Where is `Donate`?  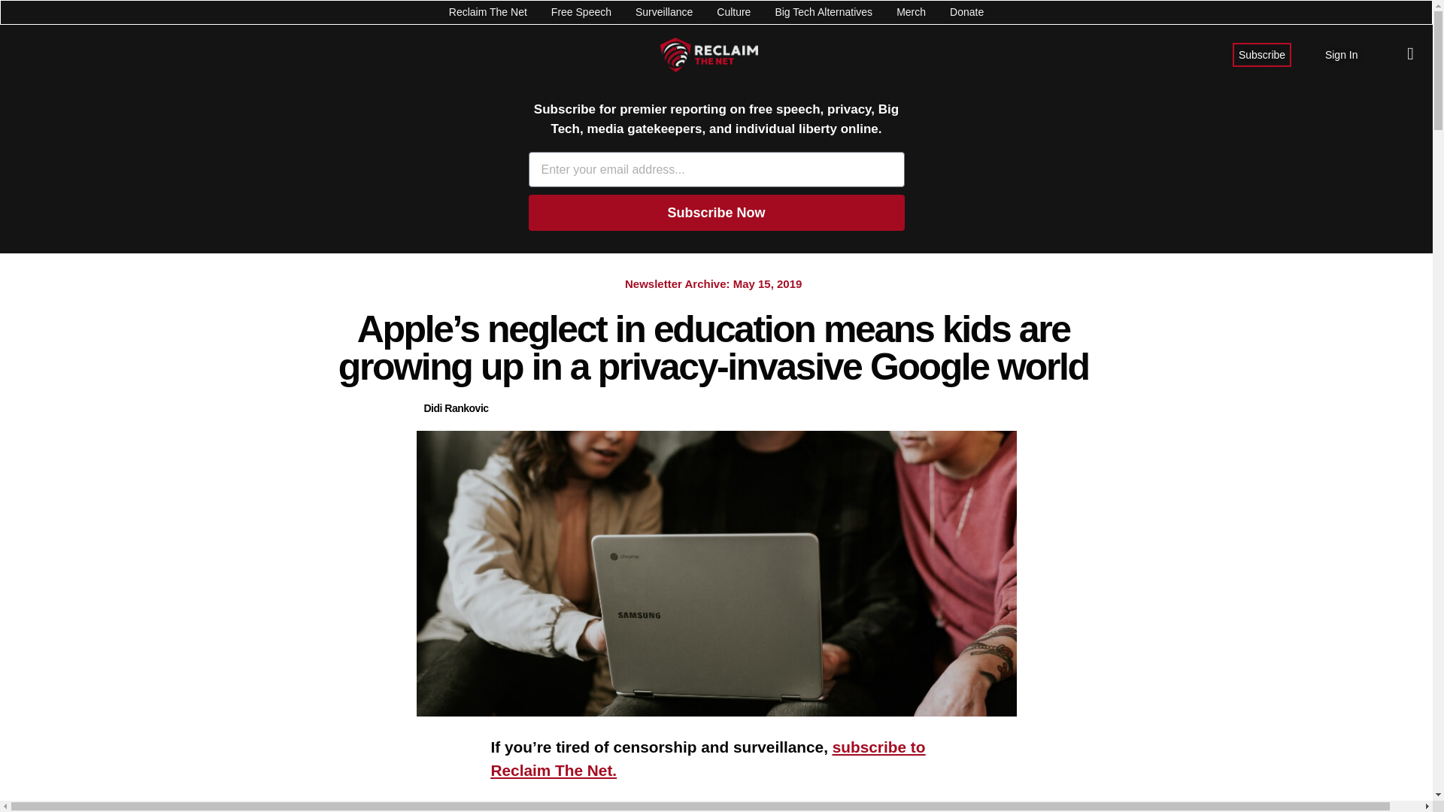
Donate is located at coordinates (966, 12).